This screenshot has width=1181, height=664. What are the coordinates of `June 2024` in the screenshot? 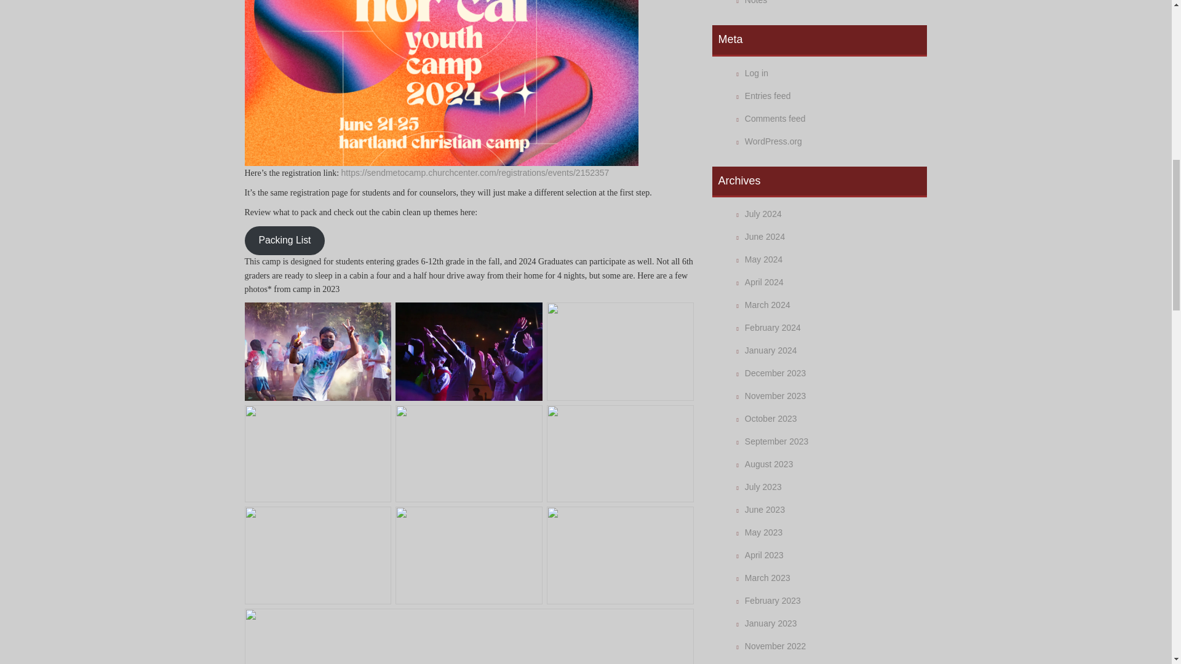 It's located at (765, 236).